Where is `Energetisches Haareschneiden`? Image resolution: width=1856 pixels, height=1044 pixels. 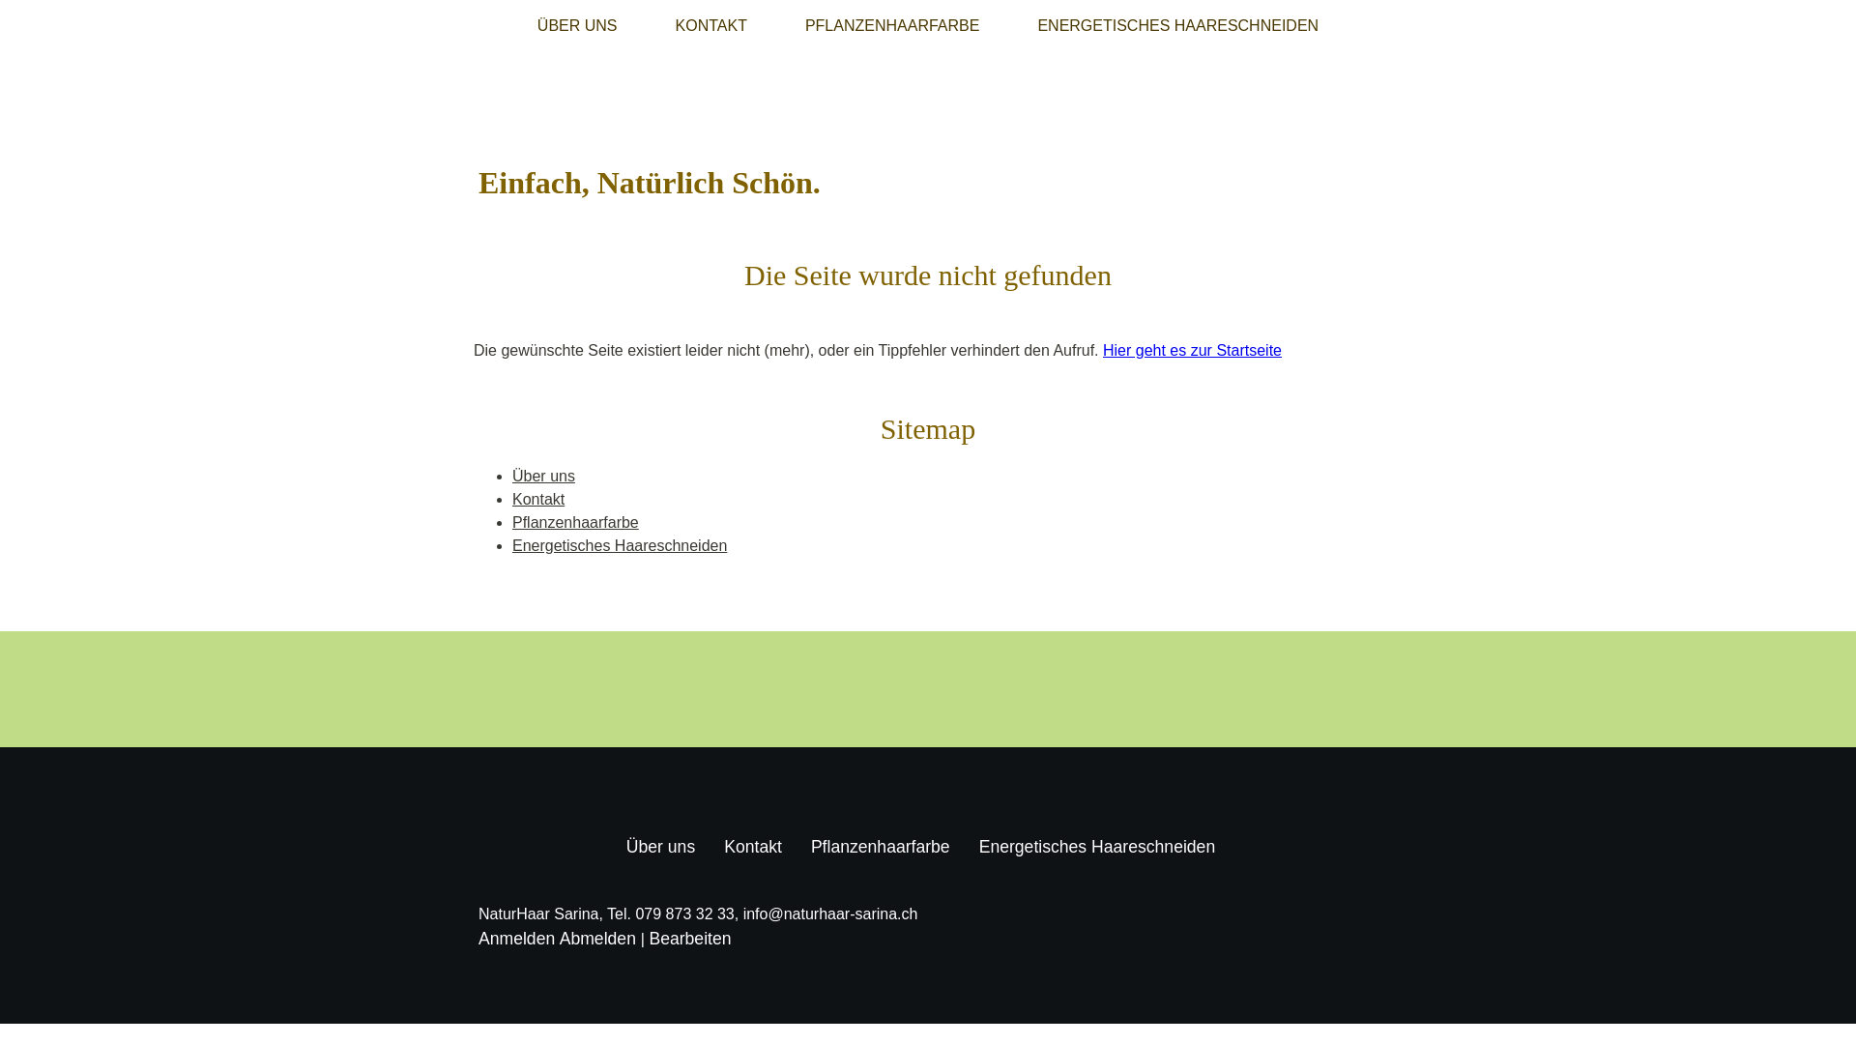 Energetisches Haareschneiden is located at coordinates (620, 545).